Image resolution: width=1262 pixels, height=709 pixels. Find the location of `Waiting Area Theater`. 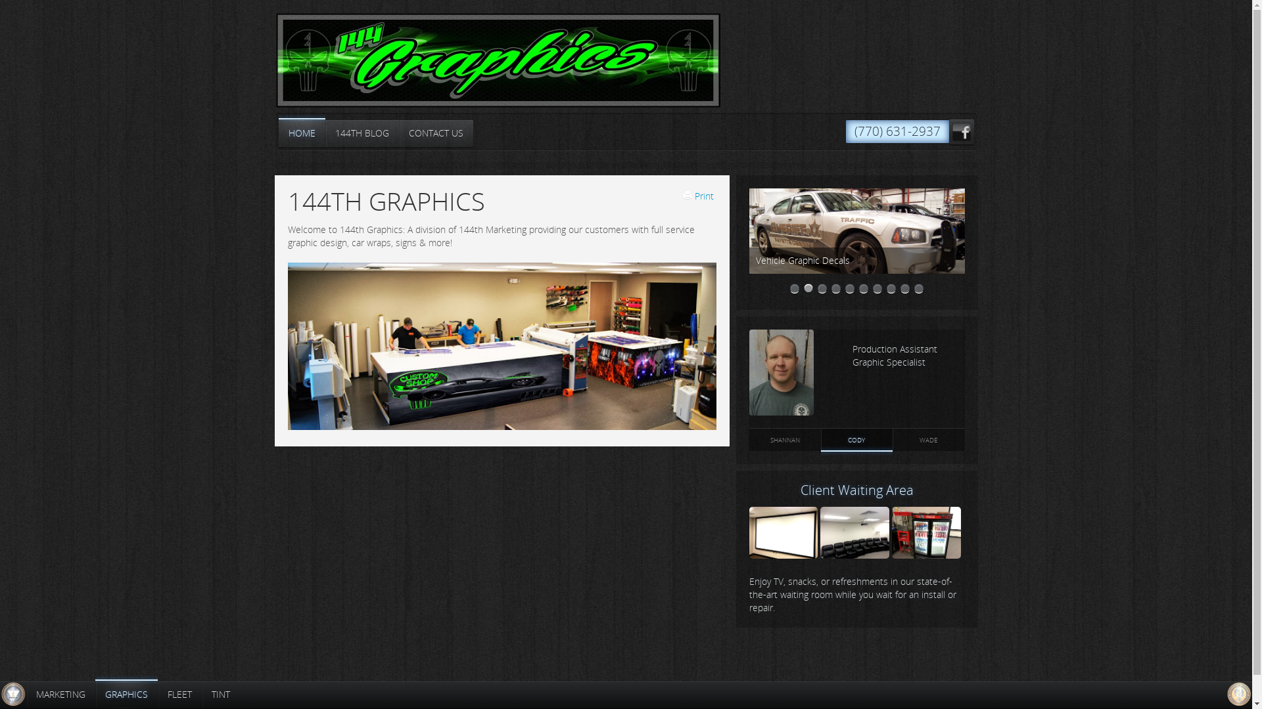

Waiting Area Theater is located at coordinates (783, 555).